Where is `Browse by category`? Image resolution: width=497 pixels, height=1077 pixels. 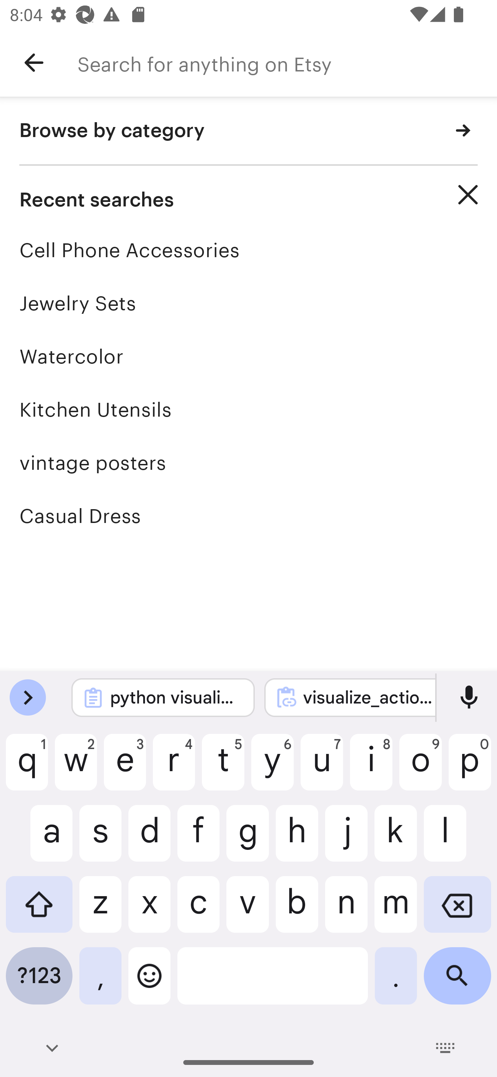
Browse by category is located at coordinates (248, 131).